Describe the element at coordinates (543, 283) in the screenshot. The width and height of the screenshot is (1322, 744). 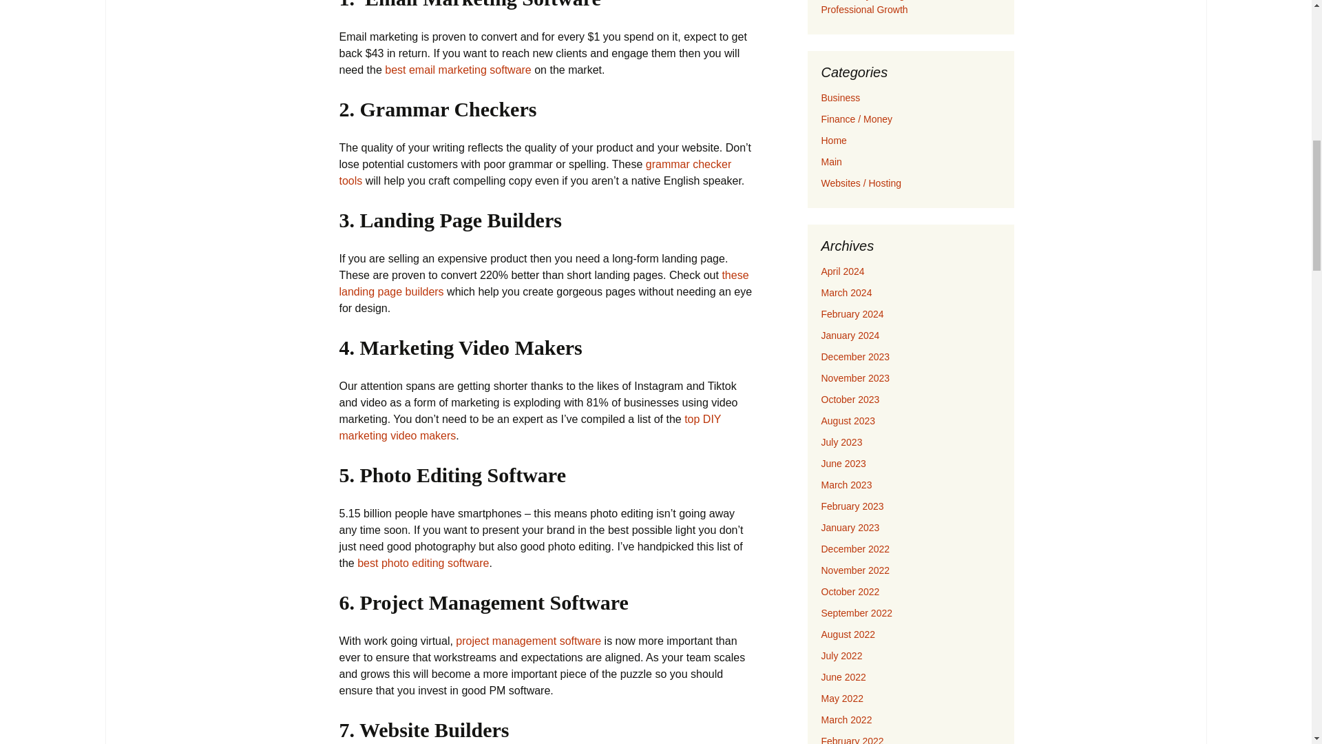
I see `these landing page builders` at that location.